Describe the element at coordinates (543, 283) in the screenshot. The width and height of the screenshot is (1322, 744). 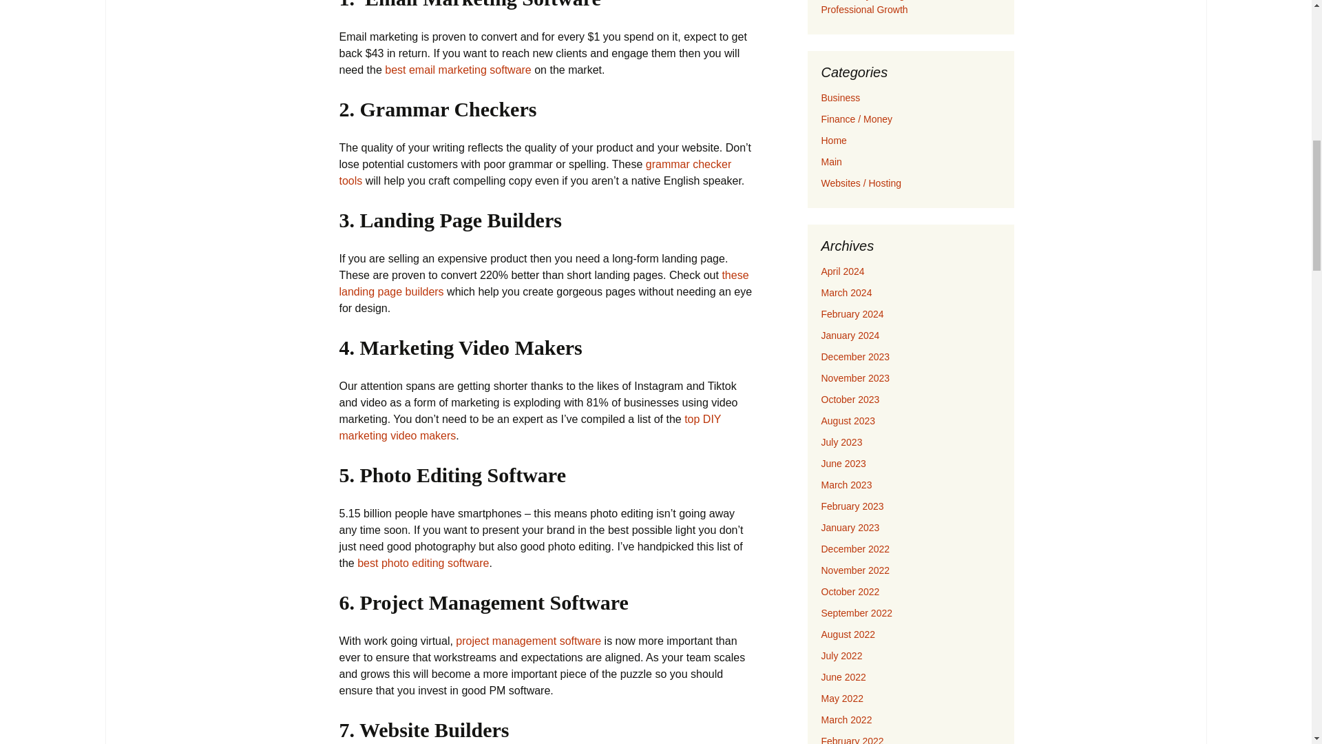
I see `these landing page builders` at that location.